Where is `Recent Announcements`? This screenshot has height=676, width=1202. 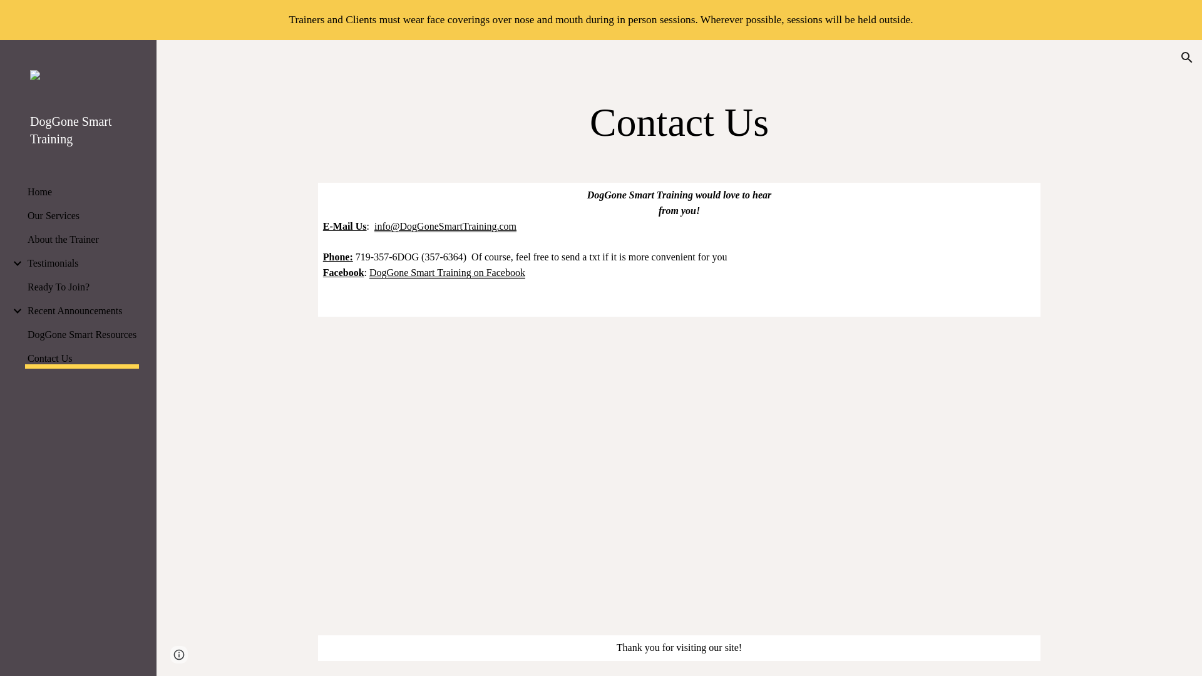
Recent Announcements is located at coordinates (82, 311).